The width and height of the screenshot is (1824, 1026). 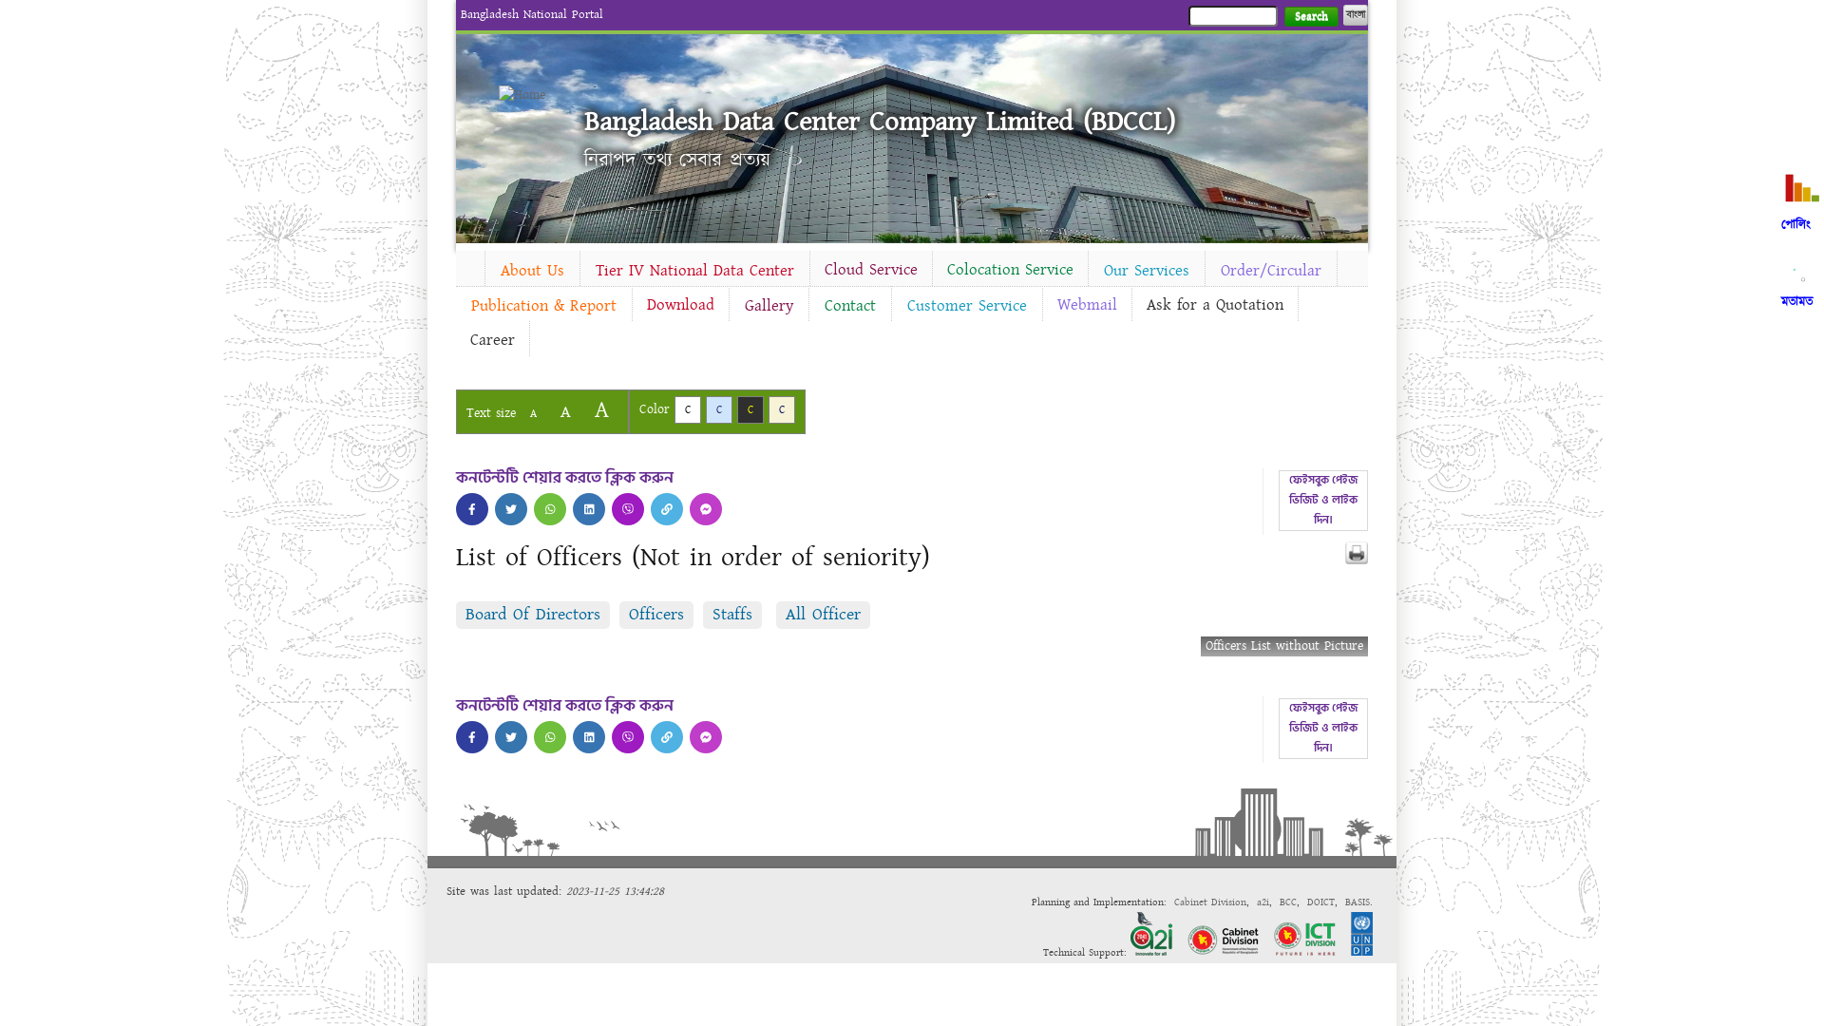 What do you see at coordinates (1311, 17) in the screenshot?
I see `Search` at bounding box center [1311, 17].